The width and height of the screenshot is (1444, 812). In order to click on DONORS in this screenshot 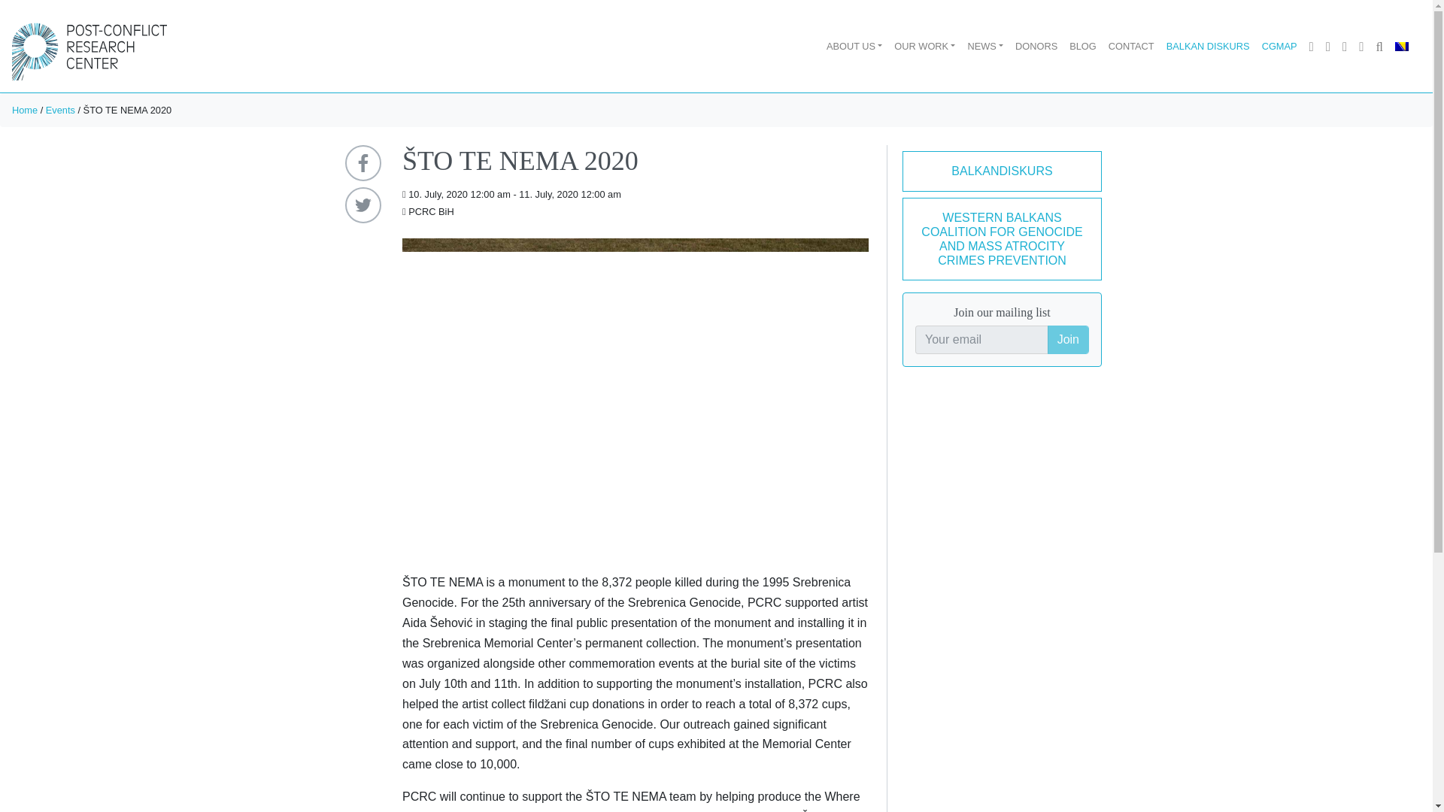, I will do `click(1036, 46)`.